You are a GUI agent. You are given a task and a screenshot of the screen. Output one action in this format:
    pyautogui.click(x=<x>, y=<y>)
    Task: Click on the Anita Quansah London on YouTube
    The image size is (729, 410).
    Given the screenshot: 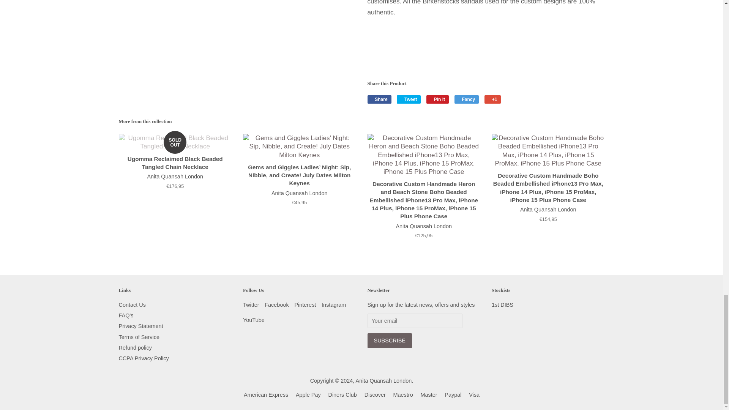 What is the action you would take?
    pyautogui.click(x=254, y=320)
    